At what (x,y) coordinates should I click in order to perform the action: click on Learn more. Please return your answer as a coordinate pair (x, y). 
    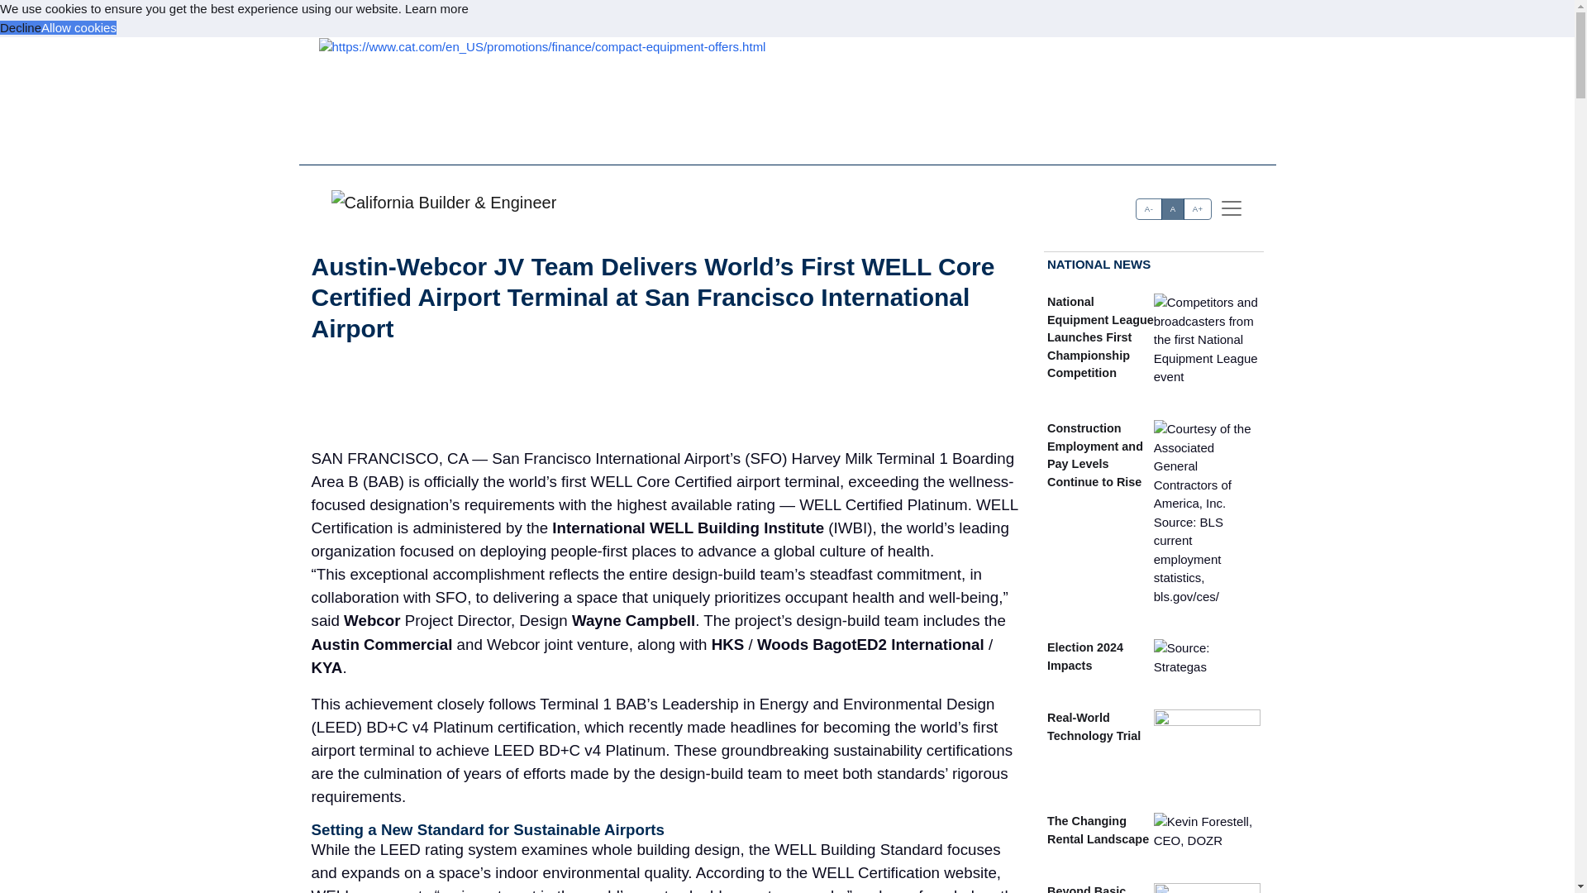
    Looking at the image, I should click on (436, 8).